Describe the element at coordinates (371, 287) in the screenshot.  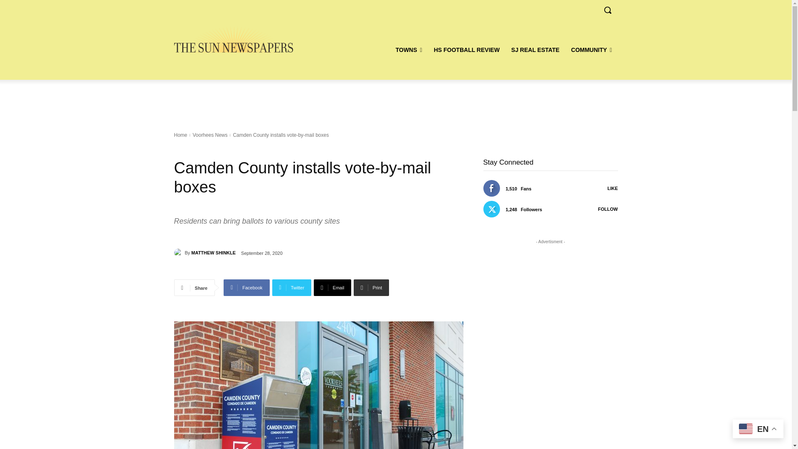
I see `Print` at that location.